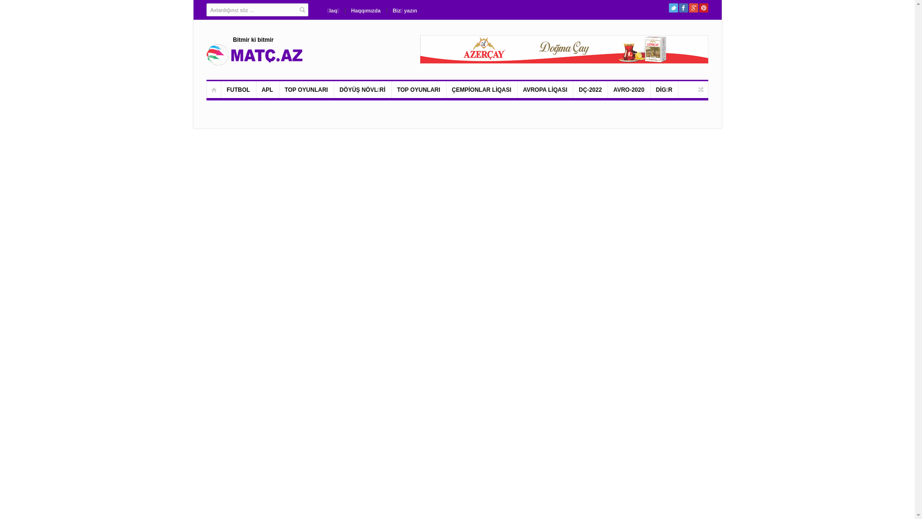 The width and height of the screenshot is (922, 519). I want to click on AVRO-2020, so click(629, 89).